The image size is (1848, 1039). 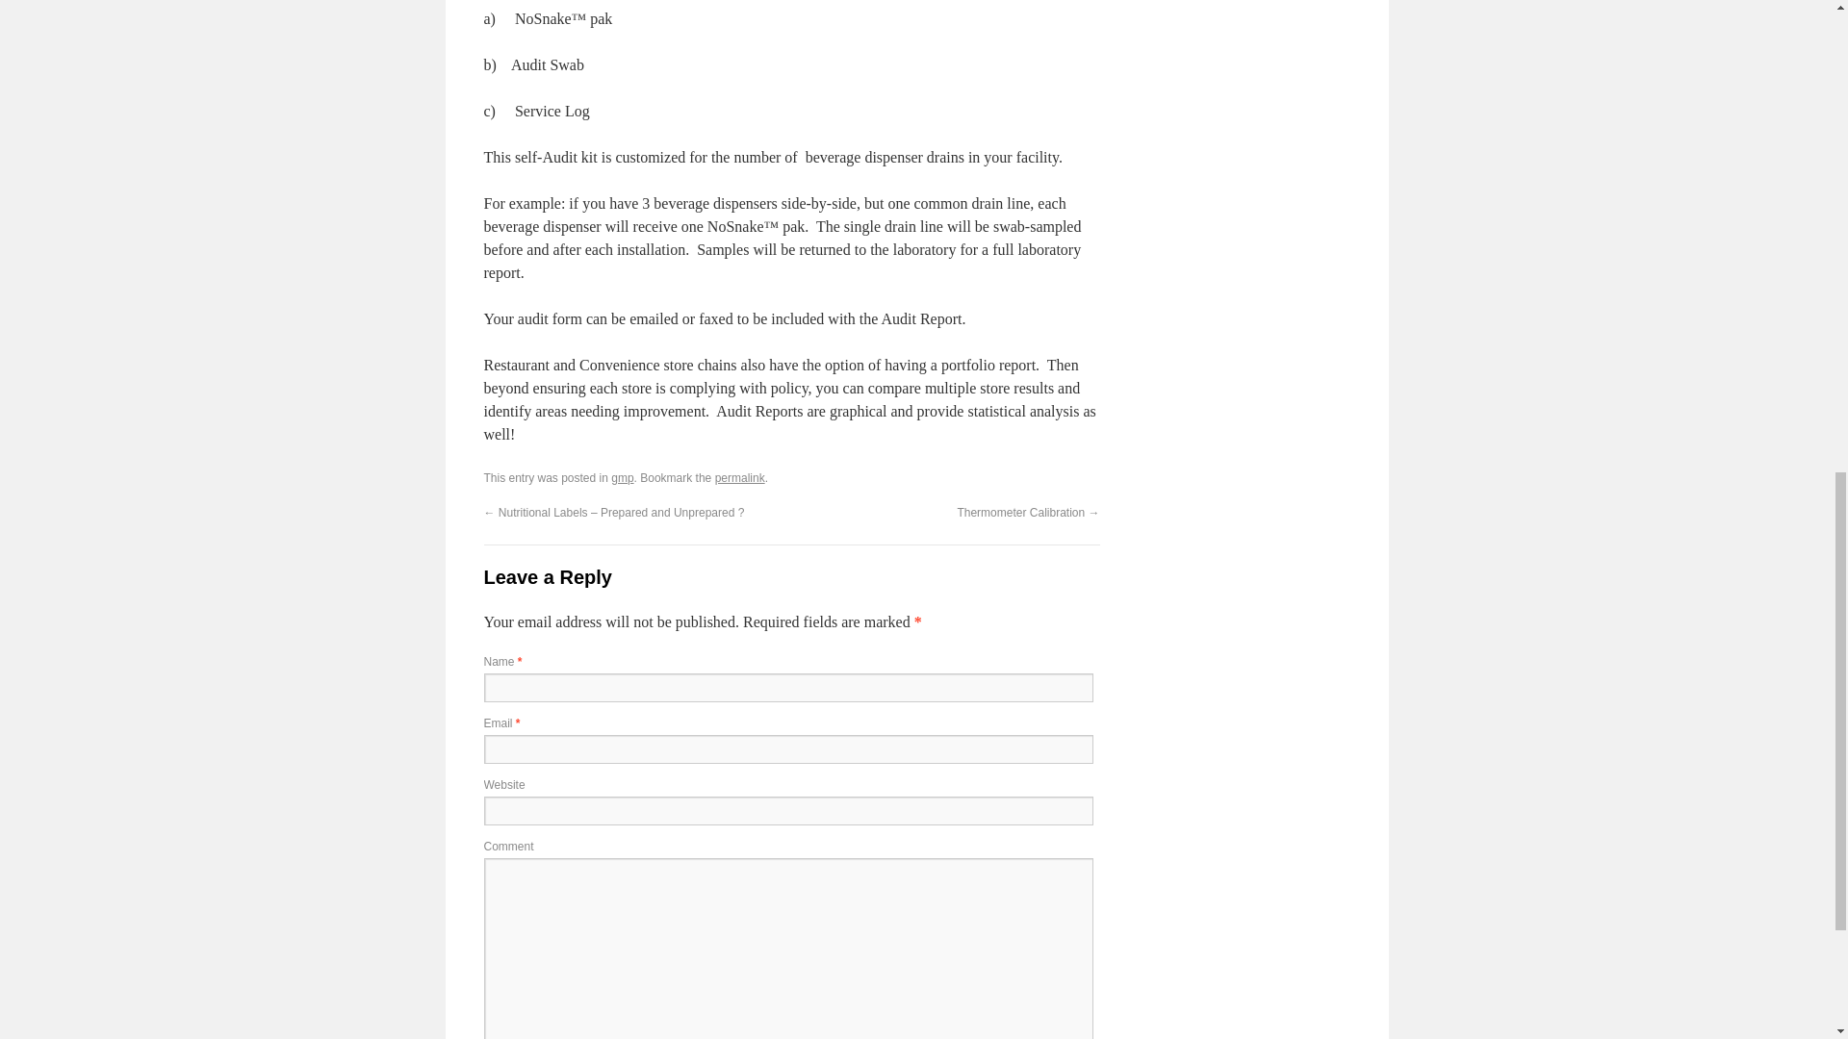 I want to click on gmp, so click(x=622, y=478).